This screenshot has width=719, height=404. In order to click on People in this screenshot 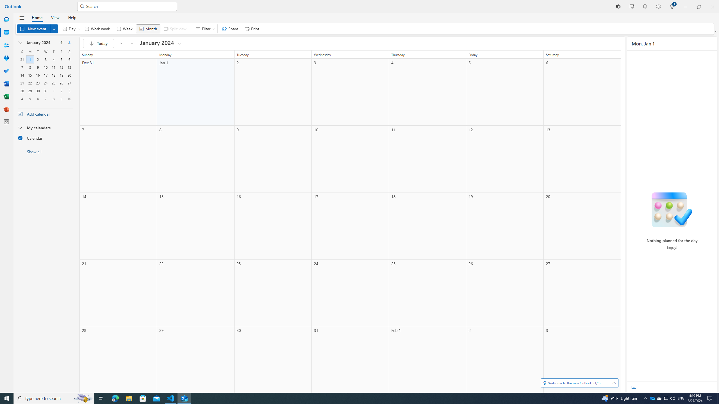, I will do `click(6, 45)`.